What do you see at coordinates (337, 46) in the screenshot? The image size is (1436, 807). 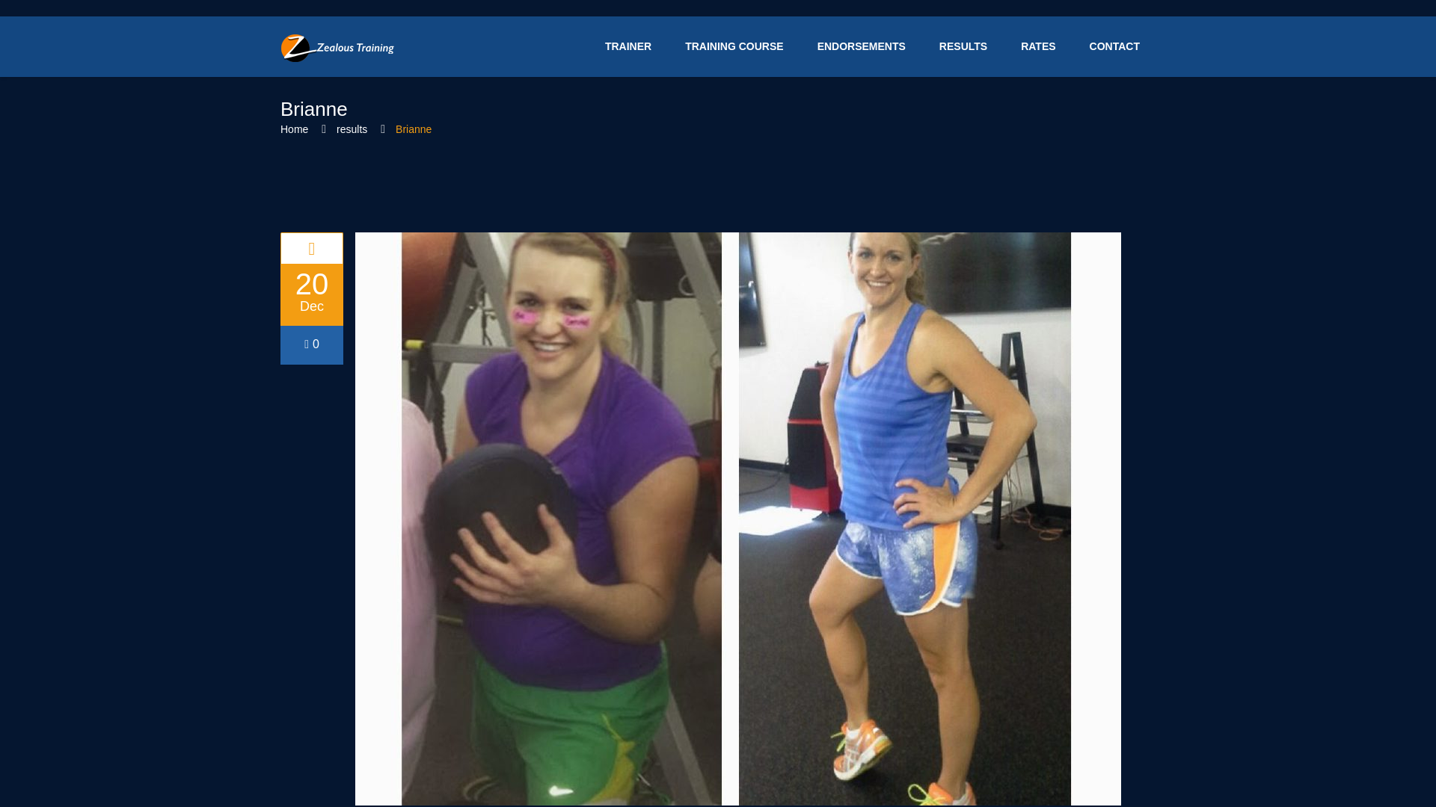 I see `ZealousTraining` at bounding box center [337, 46].